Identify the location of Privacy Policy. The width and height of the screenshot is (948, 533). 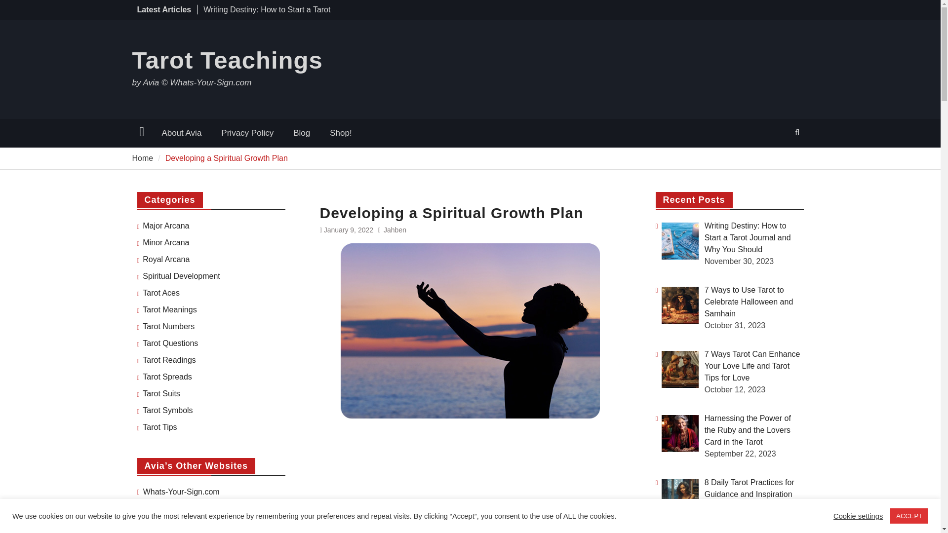
(247, 133).